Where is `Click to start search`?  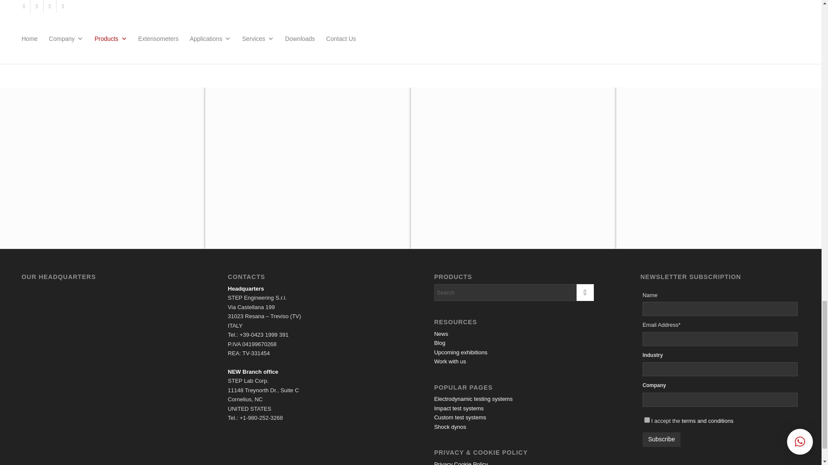
Click to start search is located at coordinates (585, 292).